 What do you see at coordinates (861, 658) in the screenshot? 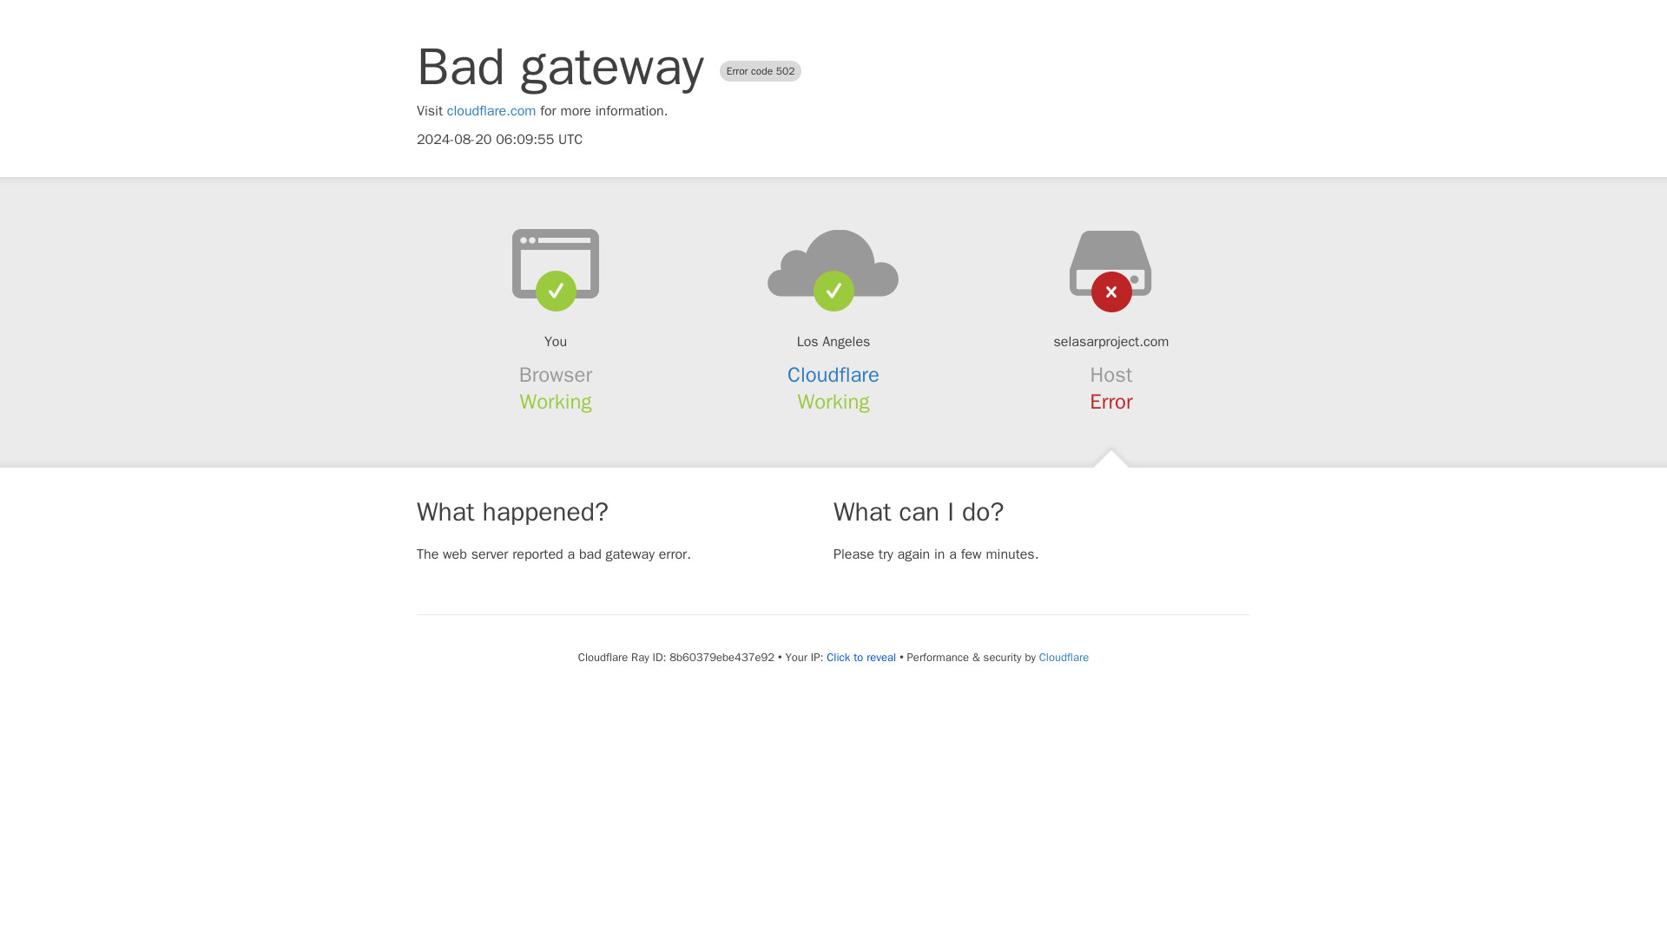
I see `Click to reveal` at bounding box center [861, 658].